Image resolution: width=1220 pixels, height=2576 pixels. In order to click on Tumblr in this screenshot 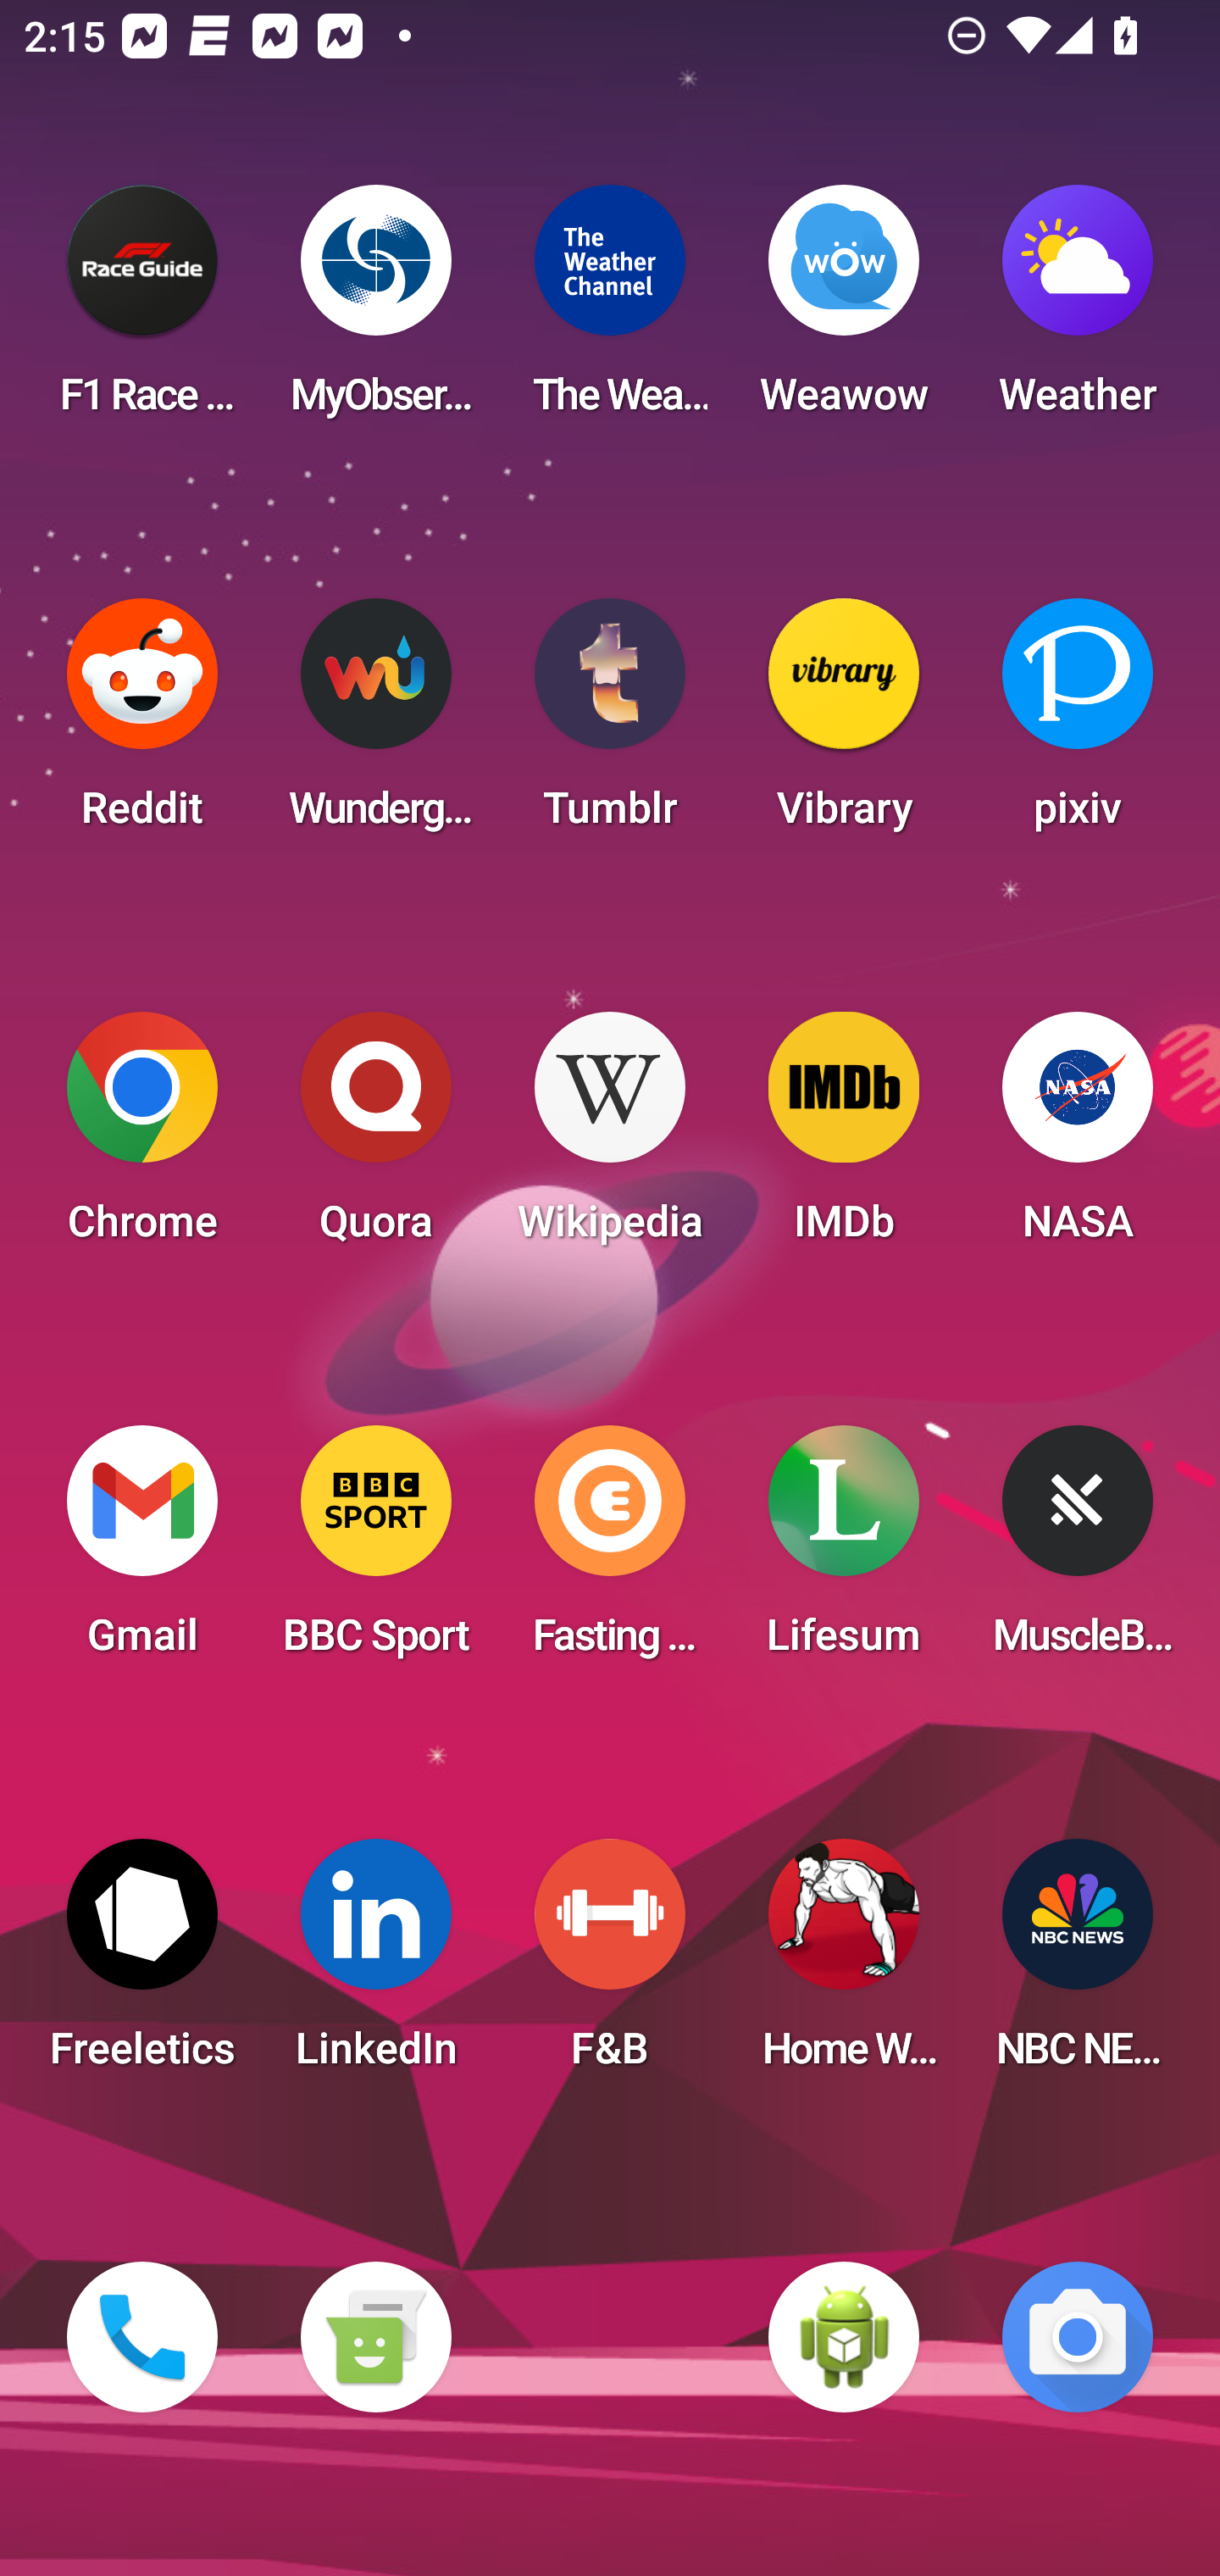, I will do `click(610, 724)`.